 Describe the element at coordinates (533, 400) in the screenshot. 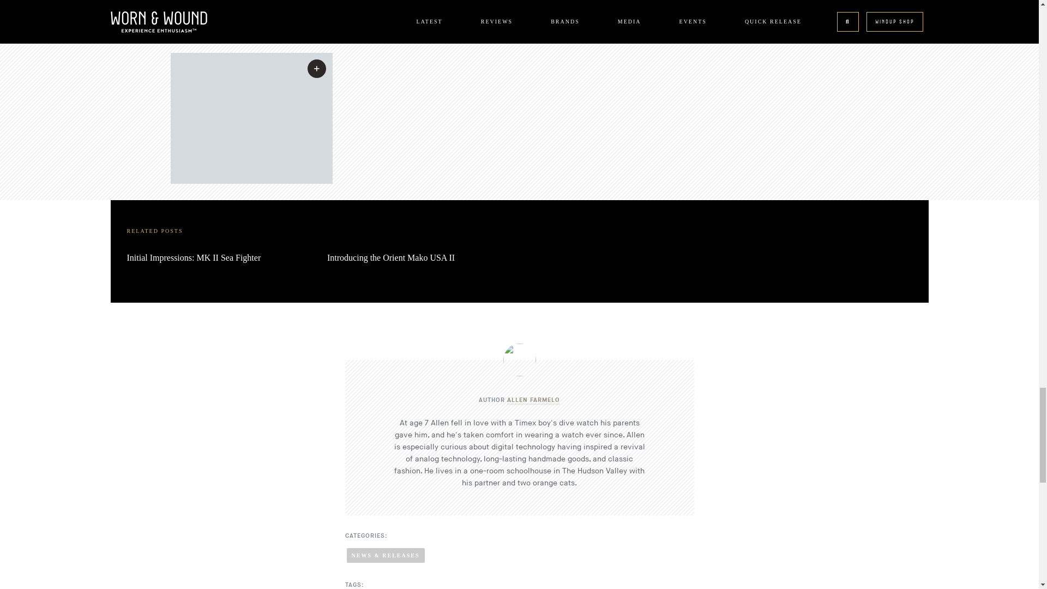

I see `Posts by Allen Farmelo` at that location.